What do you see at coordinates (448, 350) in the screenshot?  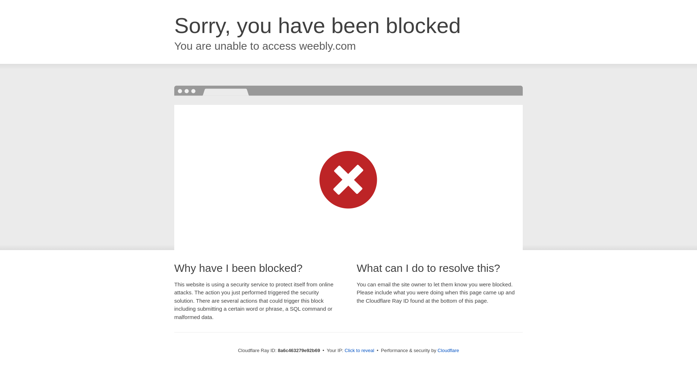 I see `Cloudflare` at bounding box center [448, 350].